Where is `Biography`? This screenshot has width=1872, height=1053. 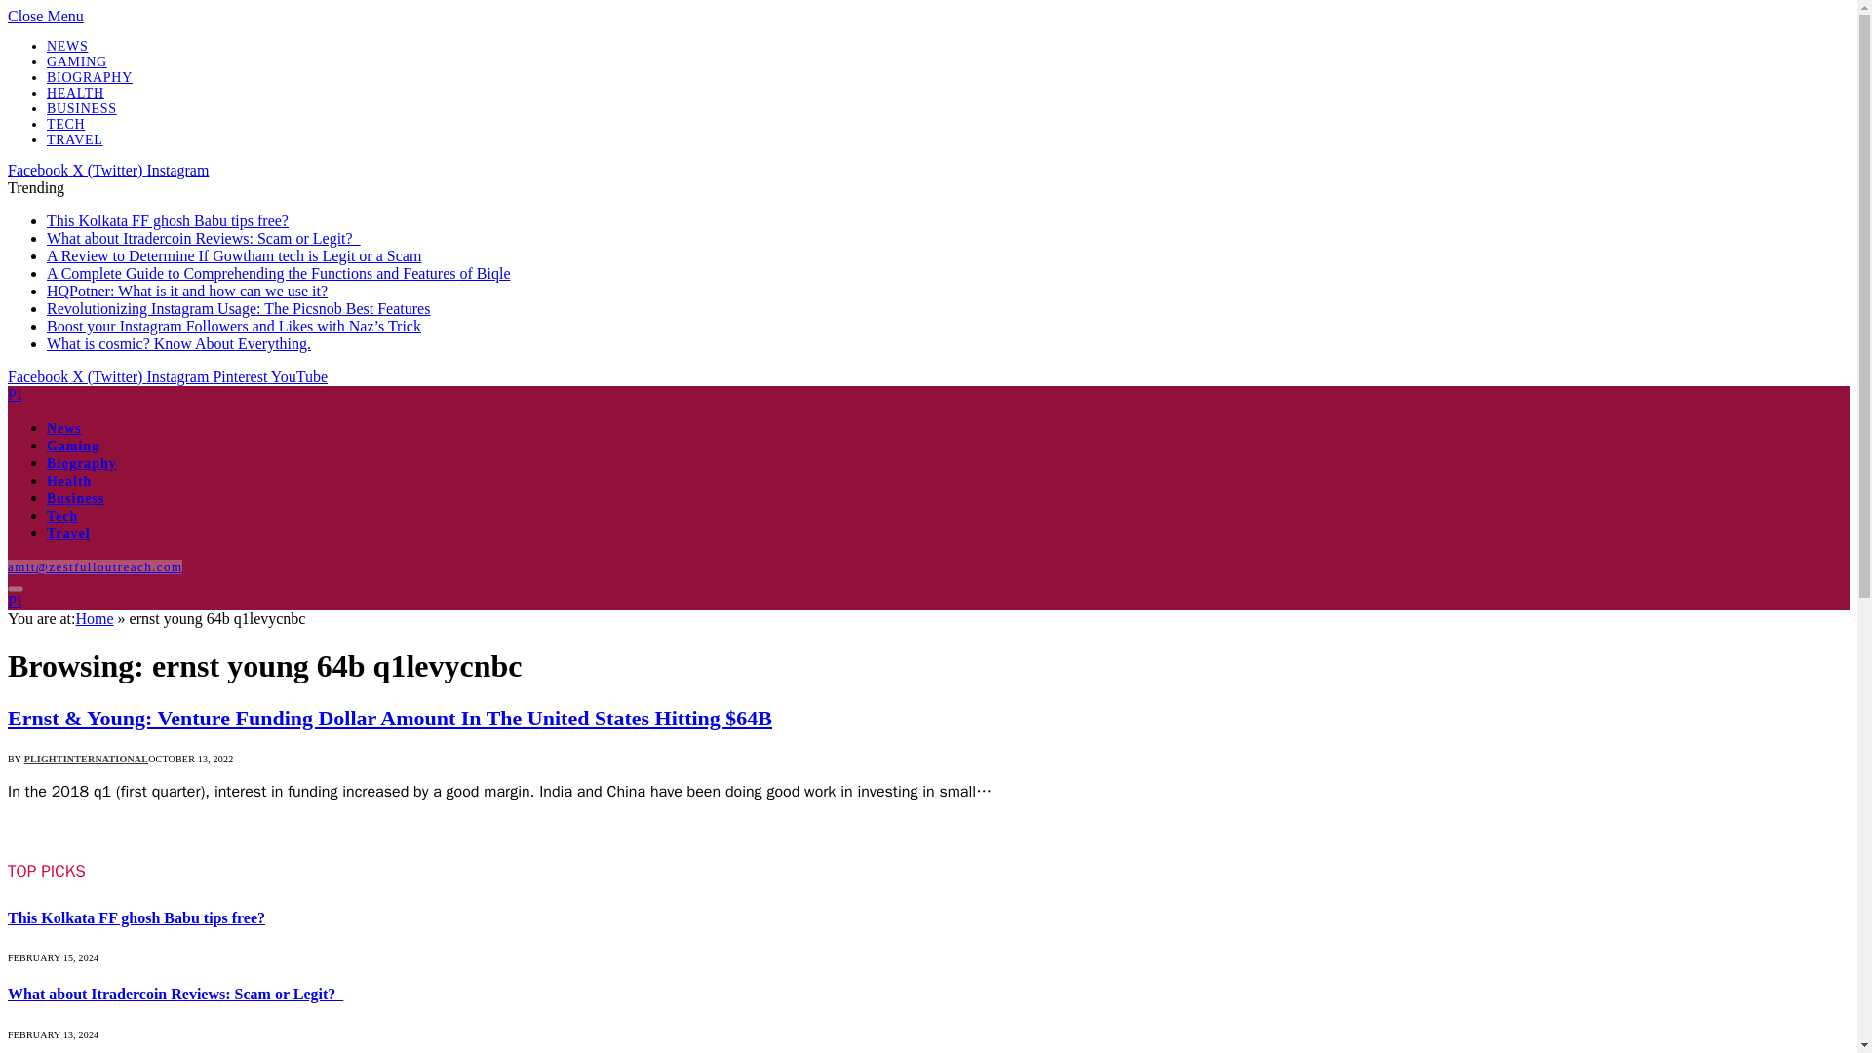
Biography is located at coordinates (82, 462).